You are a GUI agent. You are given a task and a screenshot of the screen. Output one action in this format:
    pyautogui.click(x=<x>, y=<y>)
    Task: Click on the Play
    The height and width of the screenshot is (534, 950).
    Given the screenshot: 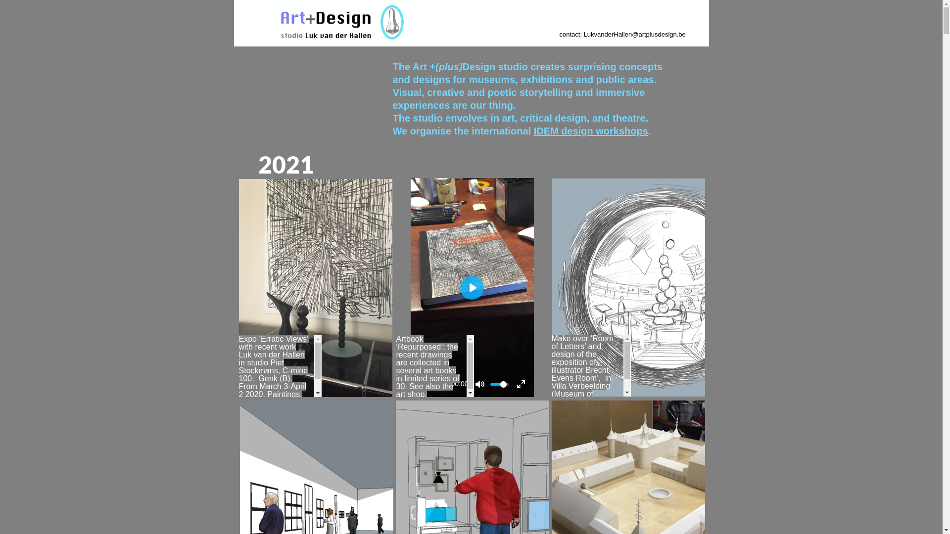 What is the action you would take?
    pyautogui.click(x=472, y=288)
    